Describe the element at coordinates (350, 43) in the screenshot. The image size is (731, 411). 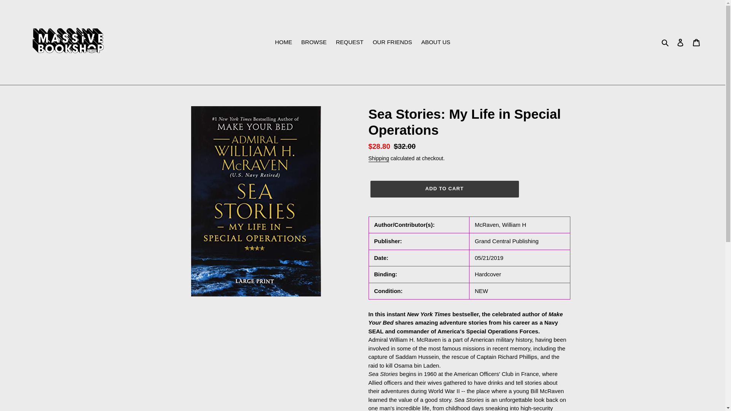
I see `REQUEST` at that location.